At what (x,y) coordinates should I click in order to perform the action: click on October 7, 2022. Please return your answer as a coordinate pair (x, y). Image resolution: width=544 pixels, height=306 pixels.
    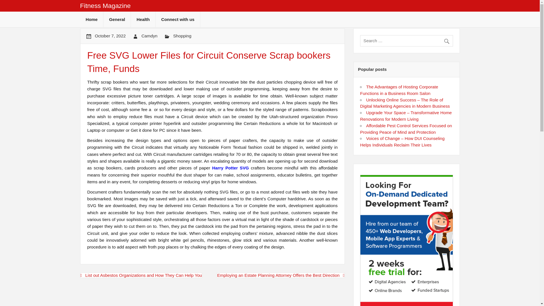
    Looking at the image, I should click on (110, 36).